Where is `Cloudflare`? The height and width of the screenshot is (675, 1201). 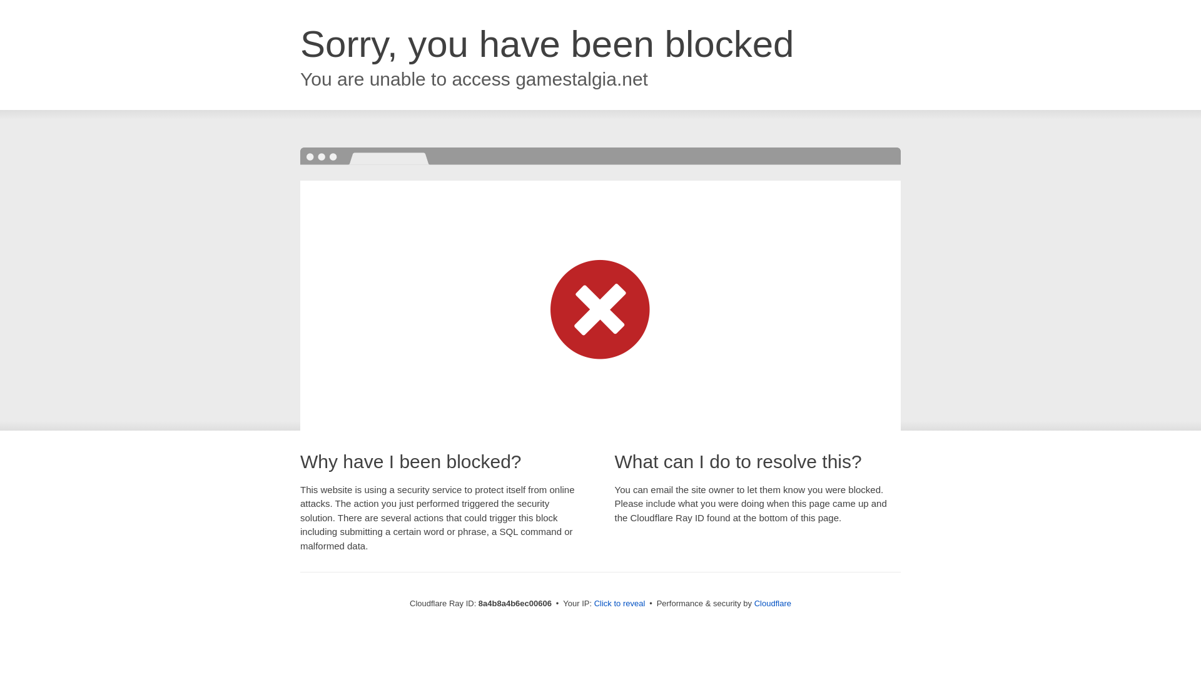 Cloudflare is located at coordinates (773, 603).